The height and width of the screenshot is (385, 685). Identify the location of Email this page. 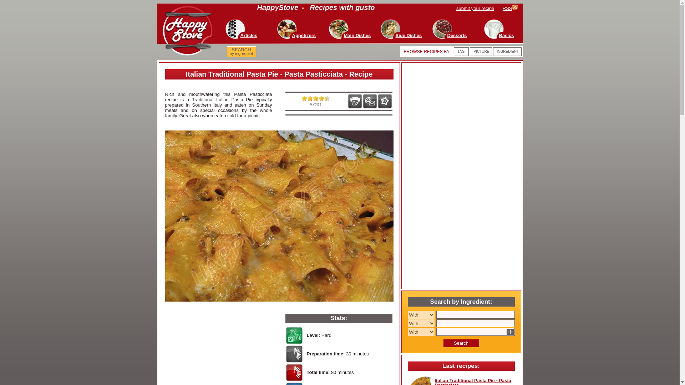
(370, 101).